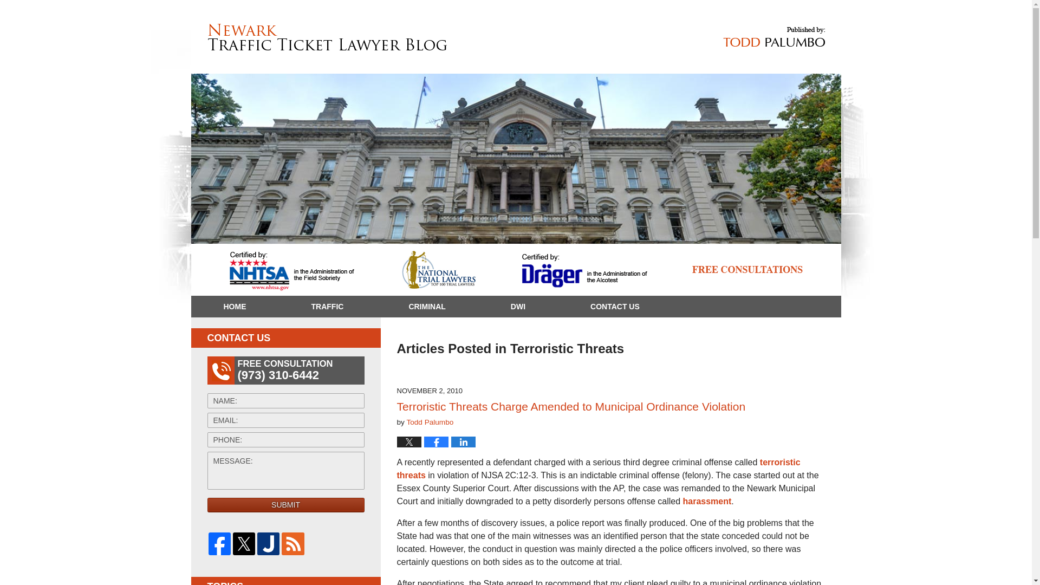  I want to click on Feed, so click(292, 543).